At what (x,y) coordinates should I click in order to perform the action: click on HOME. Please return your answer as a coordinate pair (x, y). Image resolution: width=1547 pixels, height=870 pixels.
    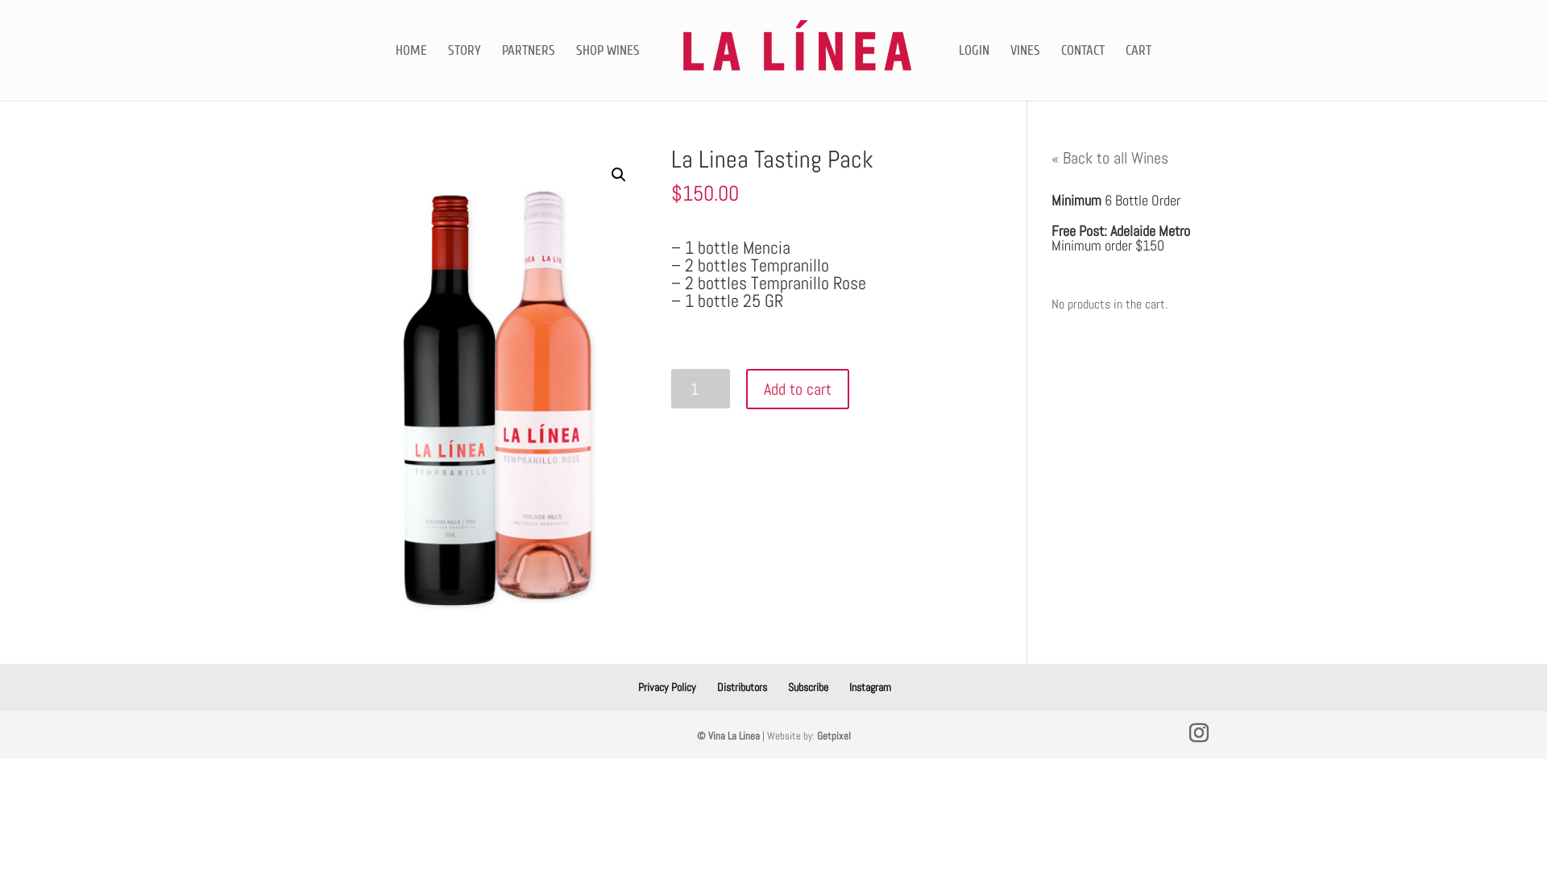
    Looking at the image, I should click on (411, 72).